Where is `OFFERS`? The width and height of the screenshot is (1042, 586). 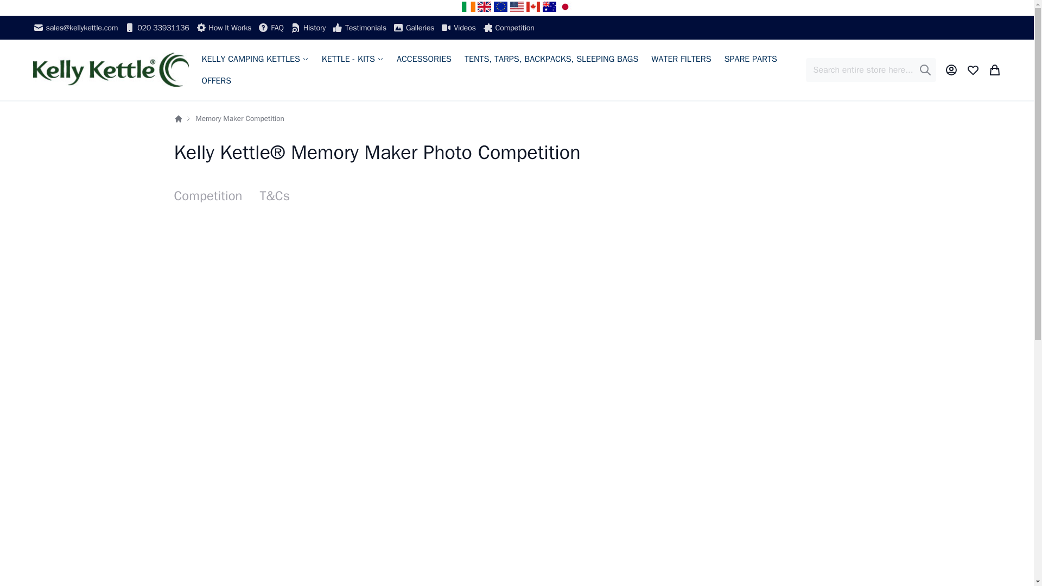 OFFERS is located at coordinates (217, 80).